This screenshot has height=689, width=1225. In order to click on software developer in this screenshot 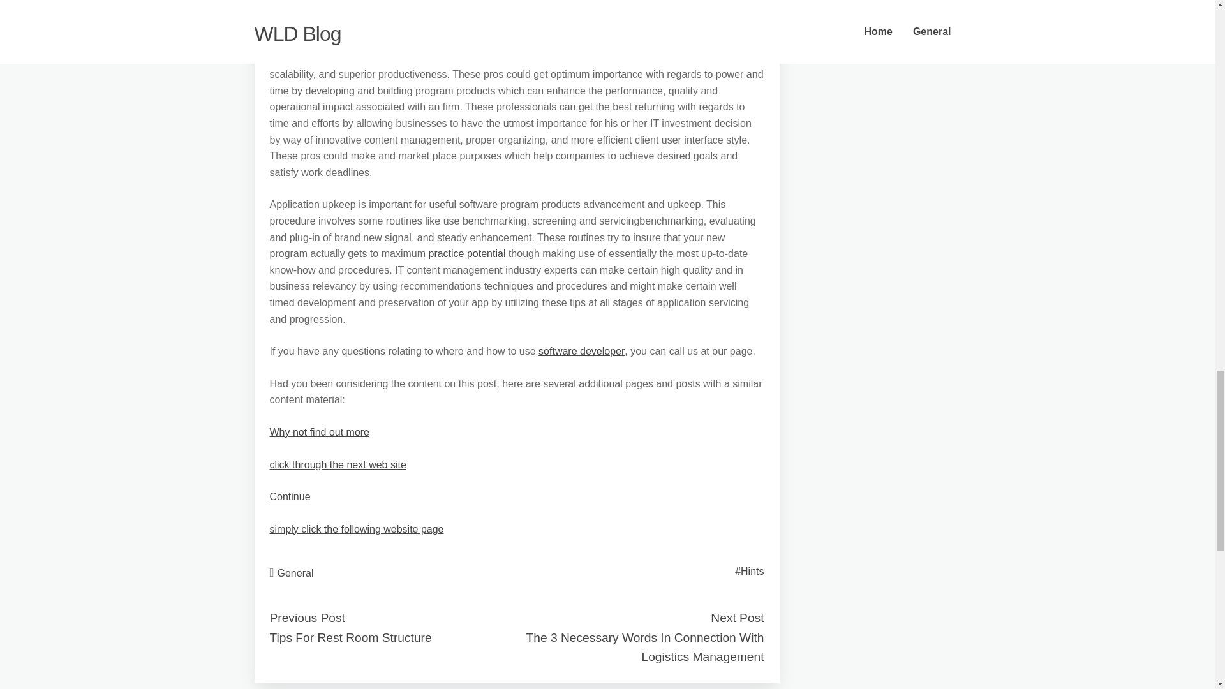, I will do `click(582, 351)`.